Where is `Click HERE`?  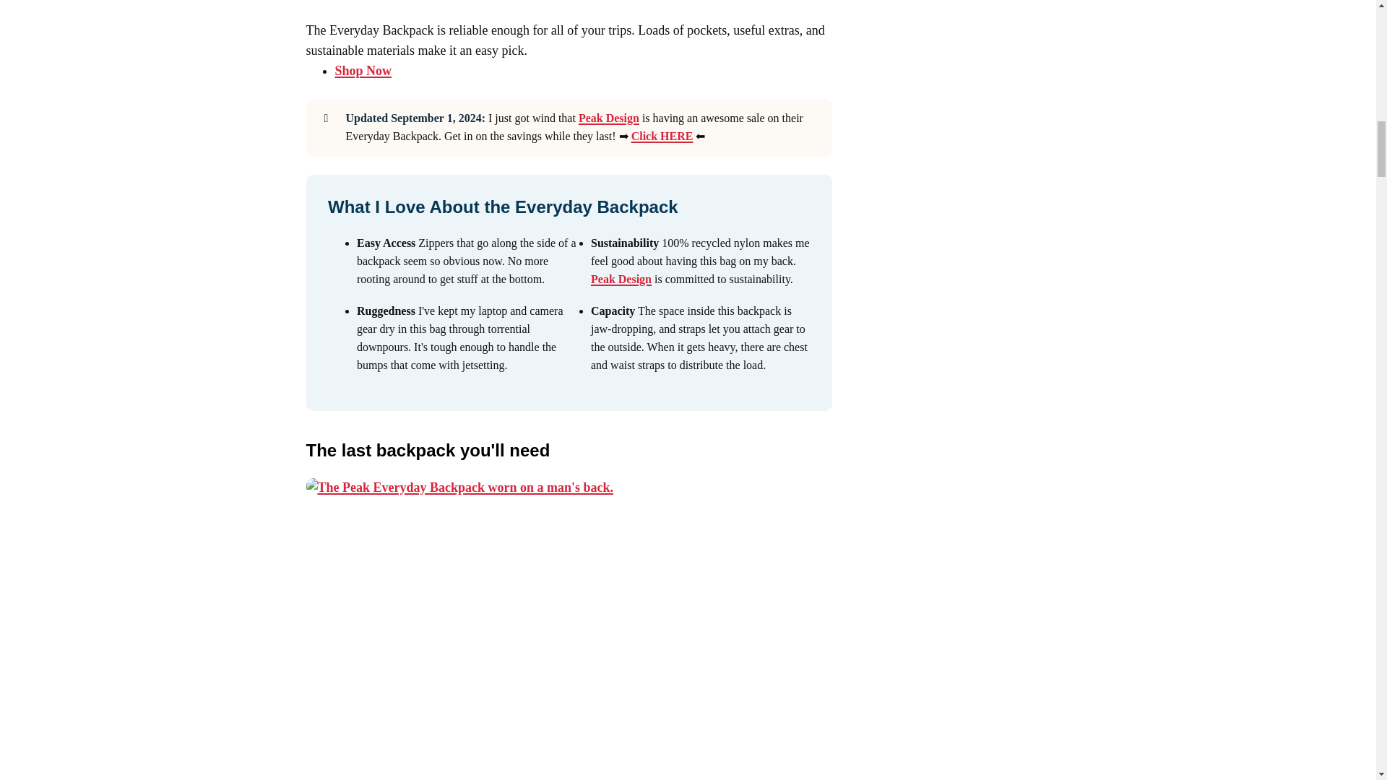 Click HERE is located at coordinates (662, 136).